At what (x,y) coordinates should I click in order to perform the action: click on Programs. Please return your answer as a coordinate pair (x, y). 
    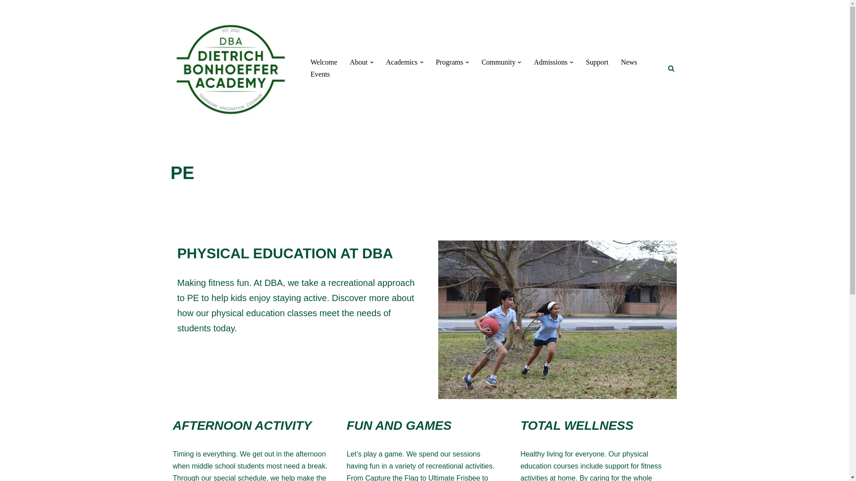
    Looking at the image, I should click on (449, 62).